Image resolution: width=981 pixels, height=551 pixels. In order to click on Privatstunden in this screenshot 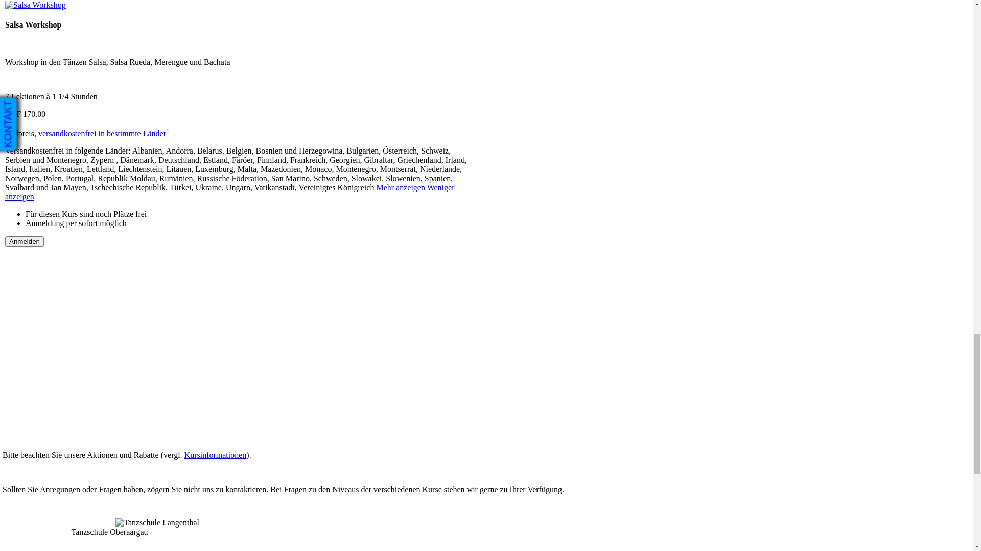, I will do `click(63, 123)`.